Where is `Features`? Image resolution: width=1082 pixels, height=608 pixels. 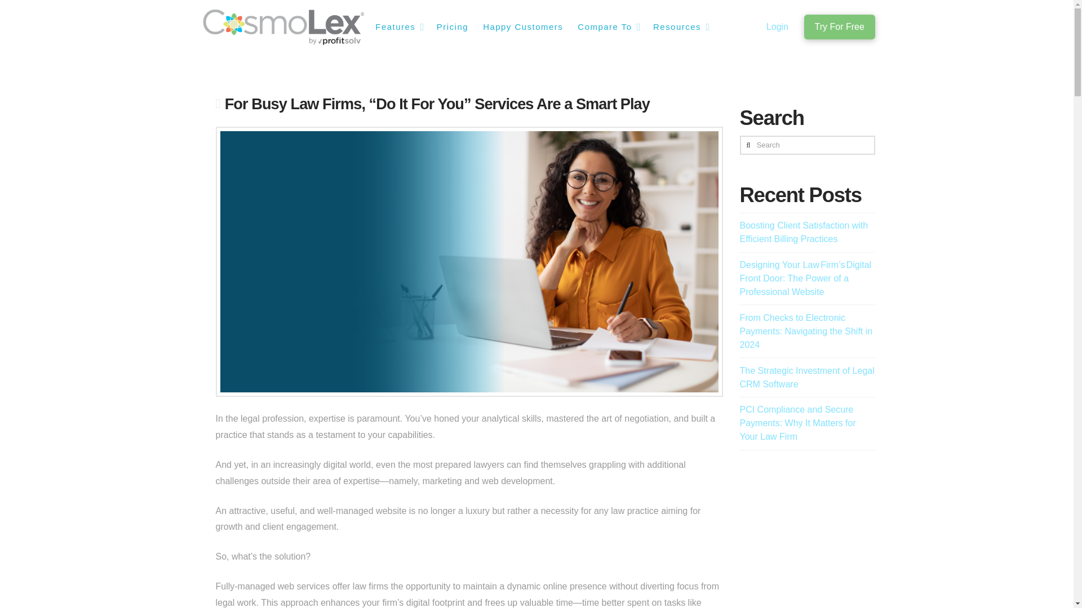 Features is located at coordinates (398, 27).